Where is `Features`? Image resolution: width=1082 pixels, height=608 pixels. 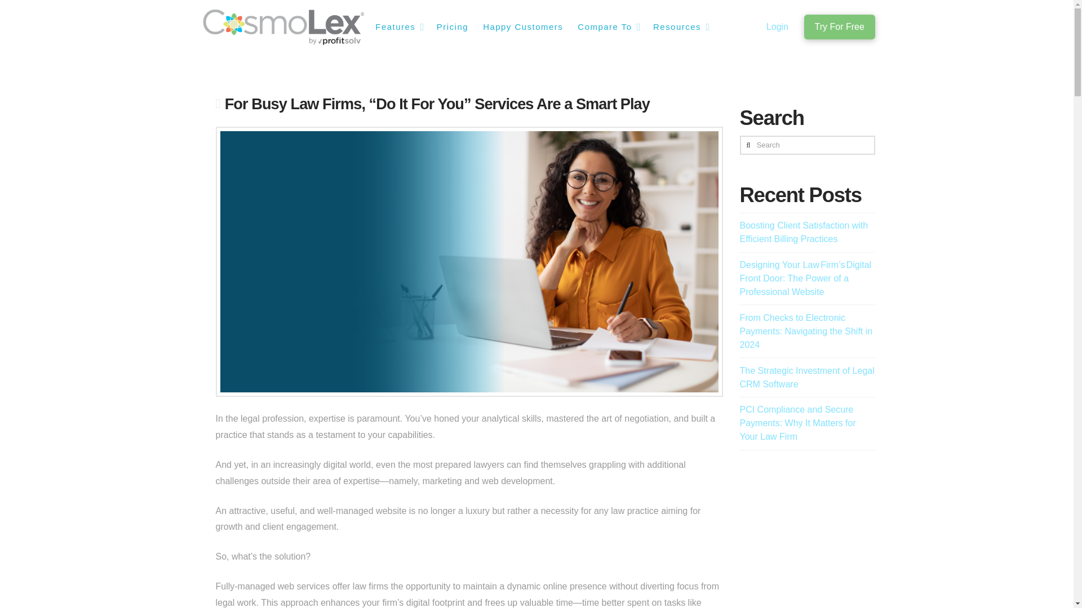 Features is located at coordinates (398, 27).